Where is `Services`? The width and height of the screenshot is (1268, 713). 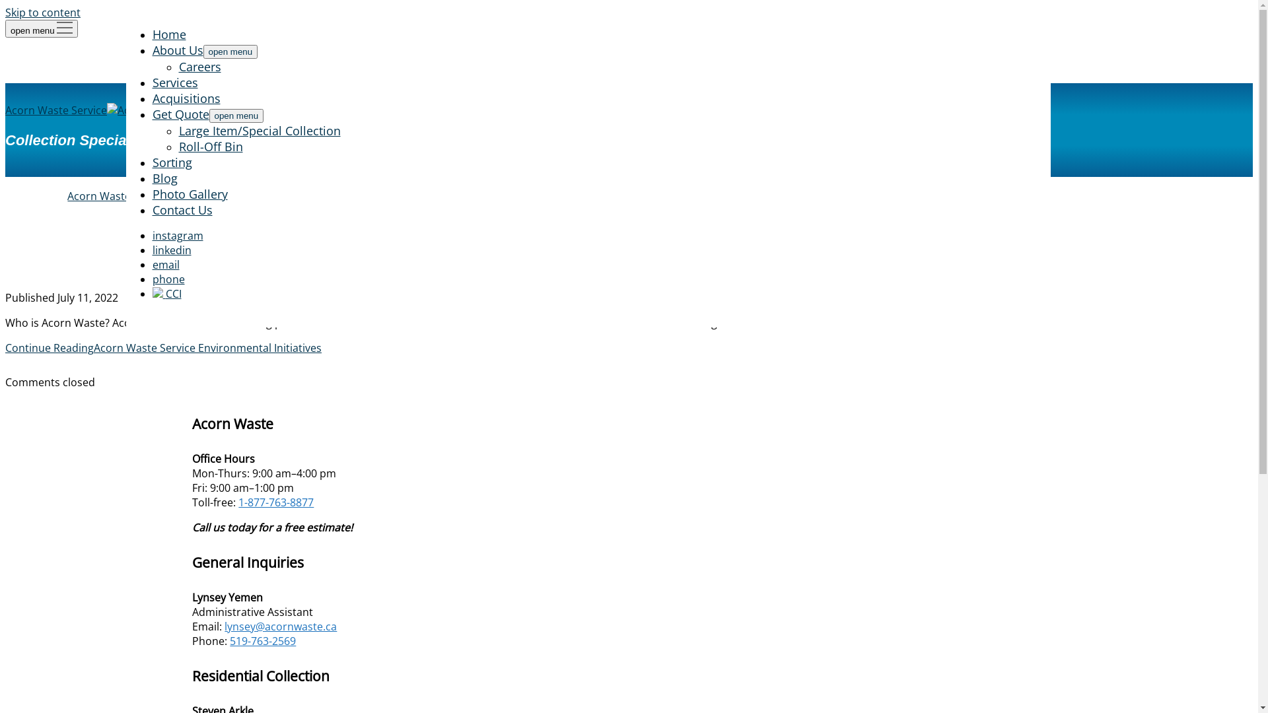 Services is located at coordinates (174, 83).